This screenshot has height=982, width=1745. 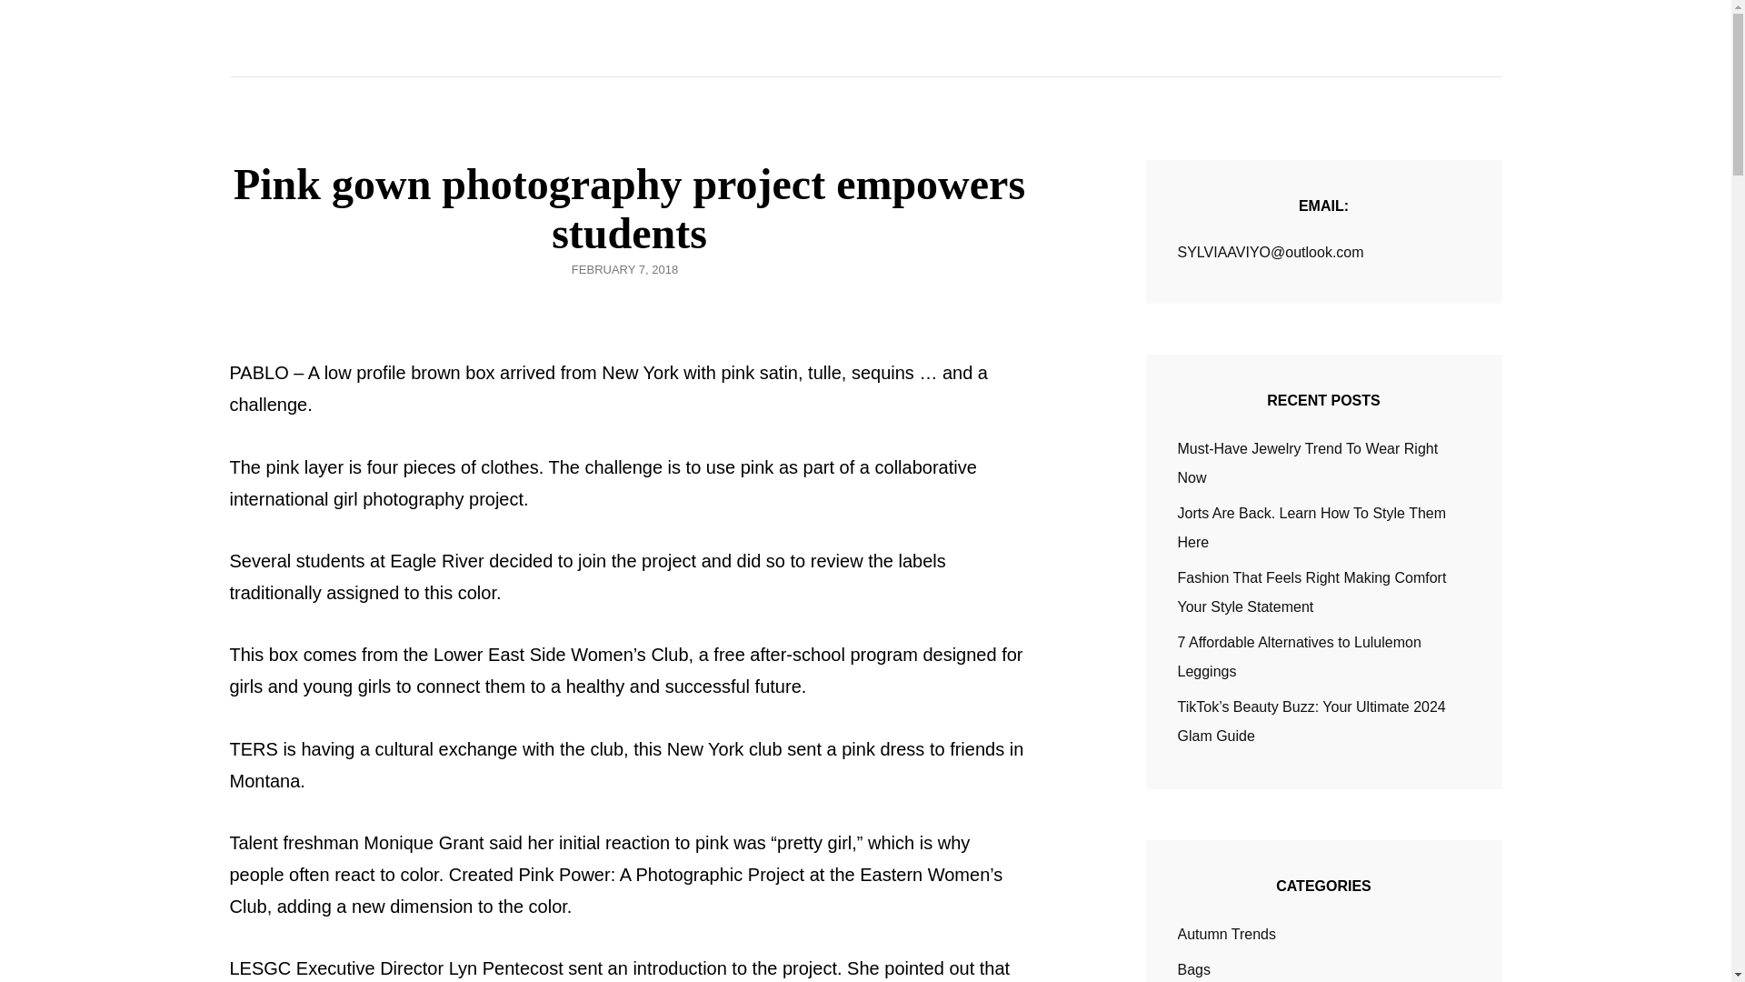 What do you see at coordinates (1300, 656) in the screenshot?
I see `7 Affordable Alternatives to Lululemon Leggings` at bounding box center [1300, 656].